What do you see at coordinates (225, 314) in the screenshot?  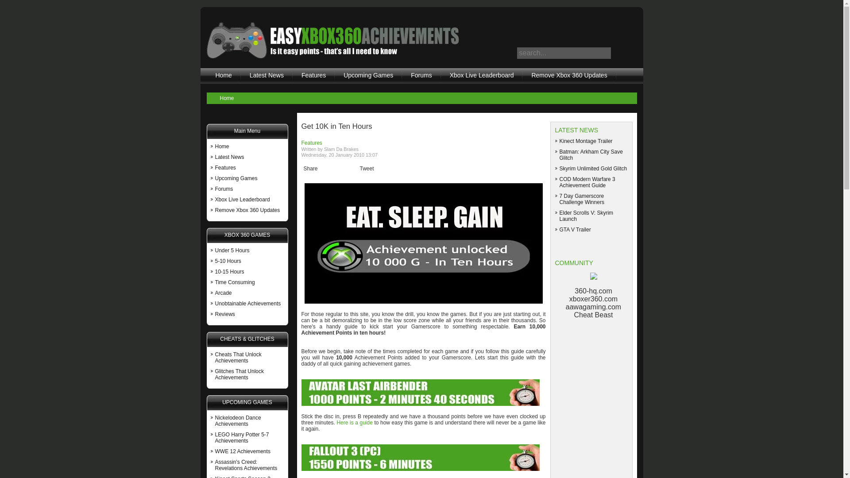 I see `Reviews` at bounding box center [225, 314].